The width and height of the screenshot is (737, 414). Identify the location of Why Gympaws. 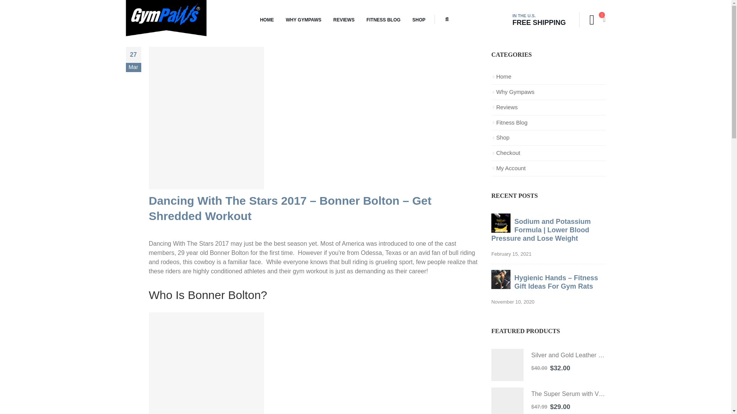
(515, 92).